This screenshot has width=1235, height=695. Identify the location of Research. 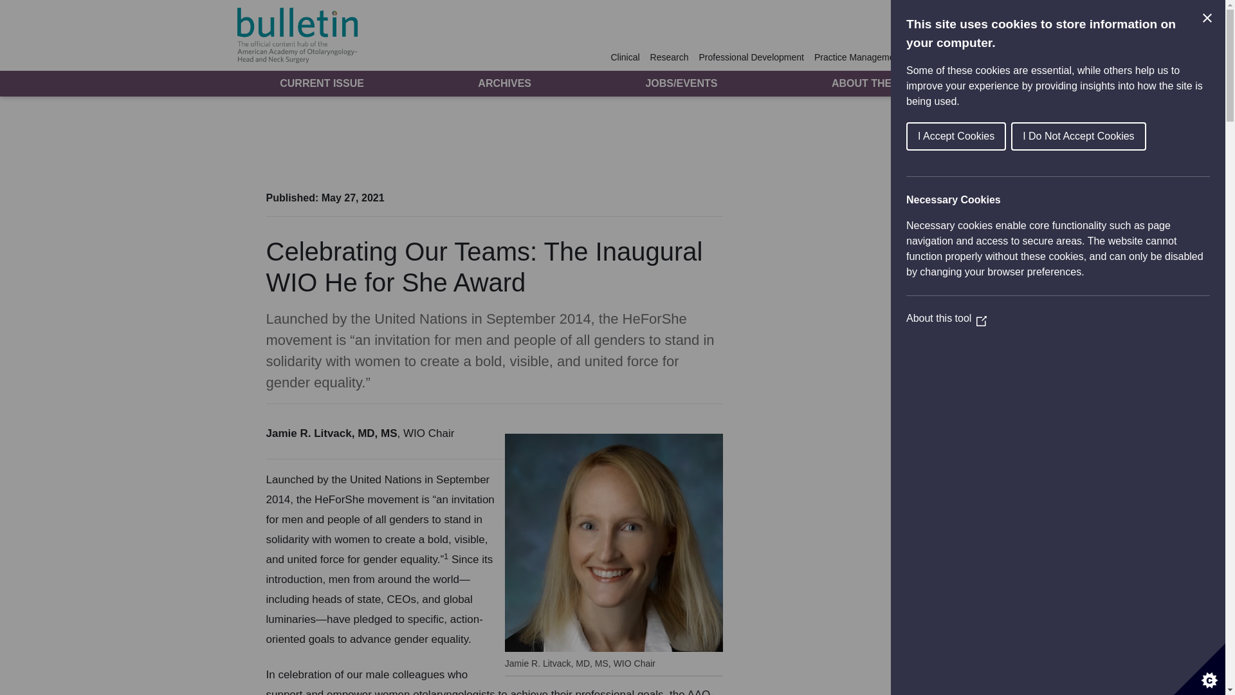
(669, 57).